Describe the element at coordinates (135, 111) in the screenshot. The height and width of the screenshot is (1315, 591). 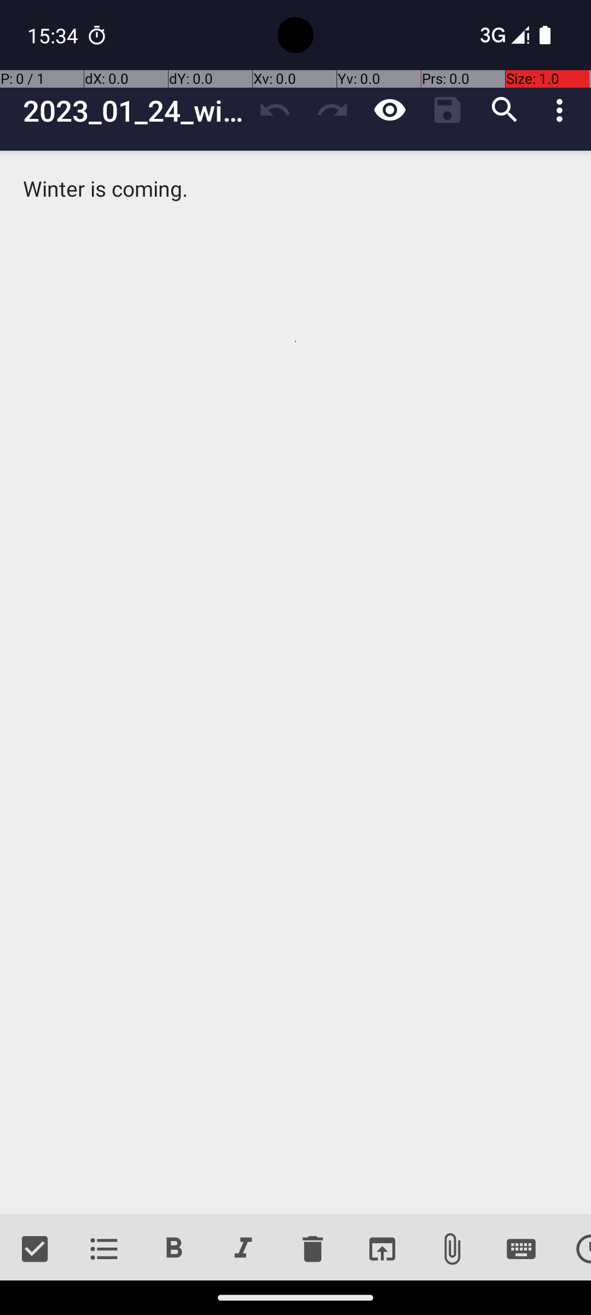
I see `2023_01_24_wise_lamp` at that location.